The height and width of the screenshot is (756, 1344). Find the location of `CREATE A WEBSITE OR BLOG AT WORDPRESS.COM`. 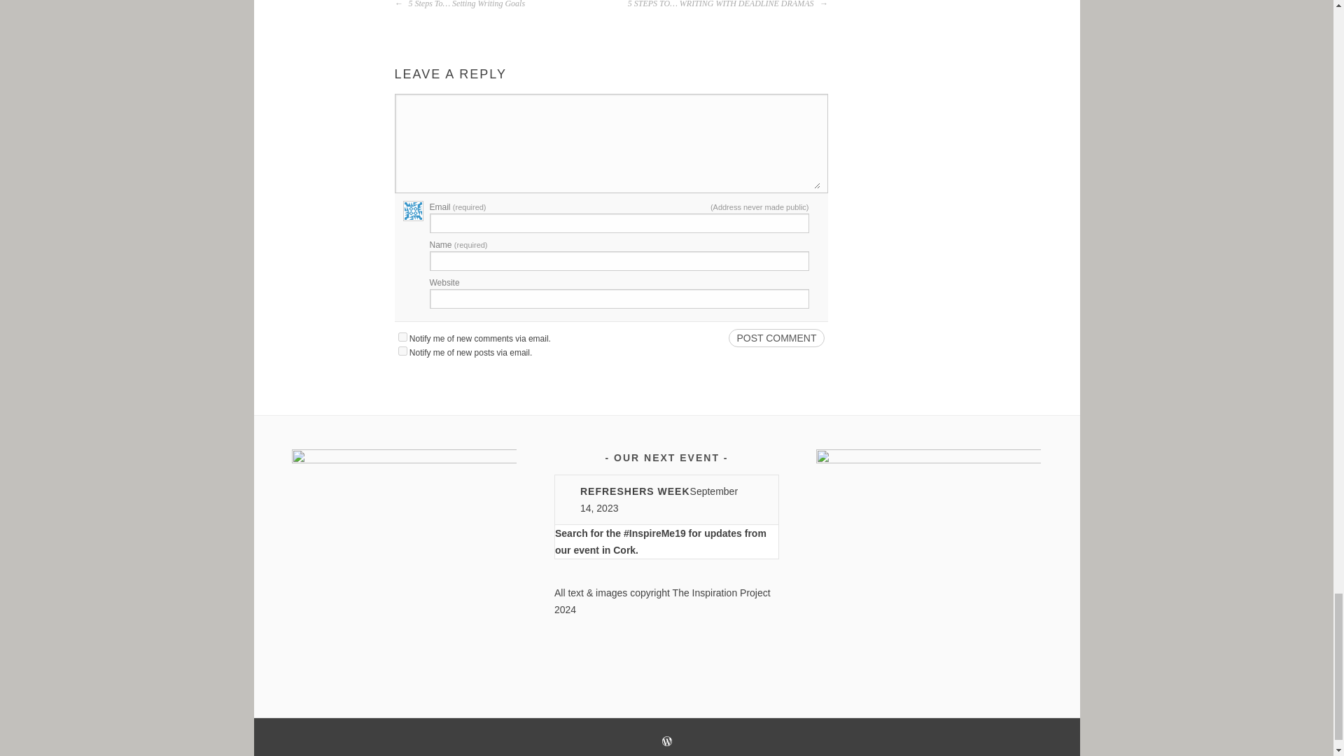

CREATE A WEBSITE OR BLOG AT WORDPRESS.COM is located at coordinates (667, 741).